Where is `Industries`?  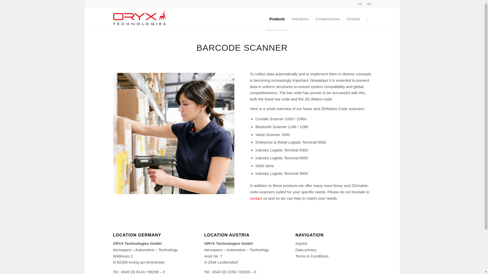 Industries is located at coordinates (300, 19).